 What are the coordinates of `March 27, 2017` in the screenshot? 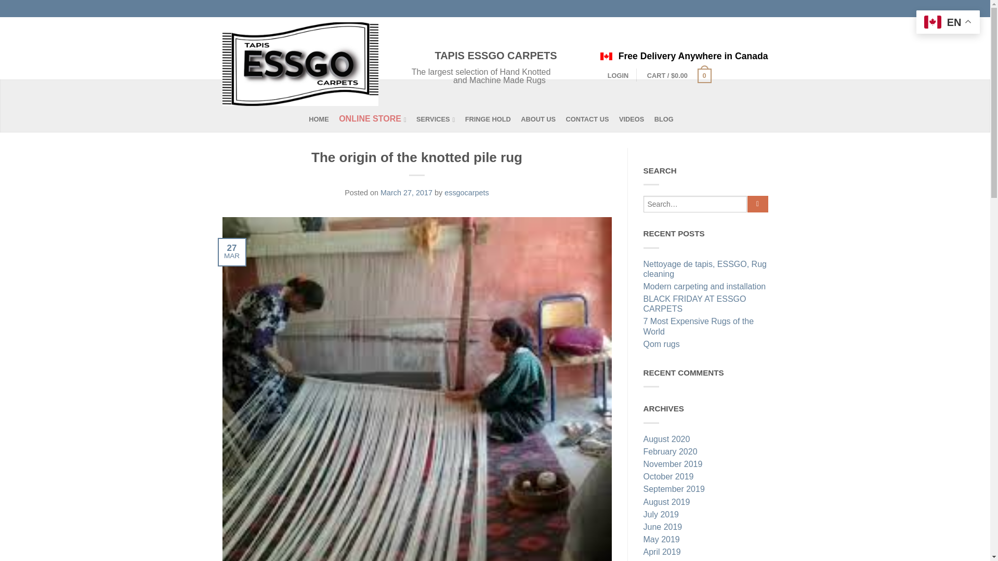 It's located at (406, 192).